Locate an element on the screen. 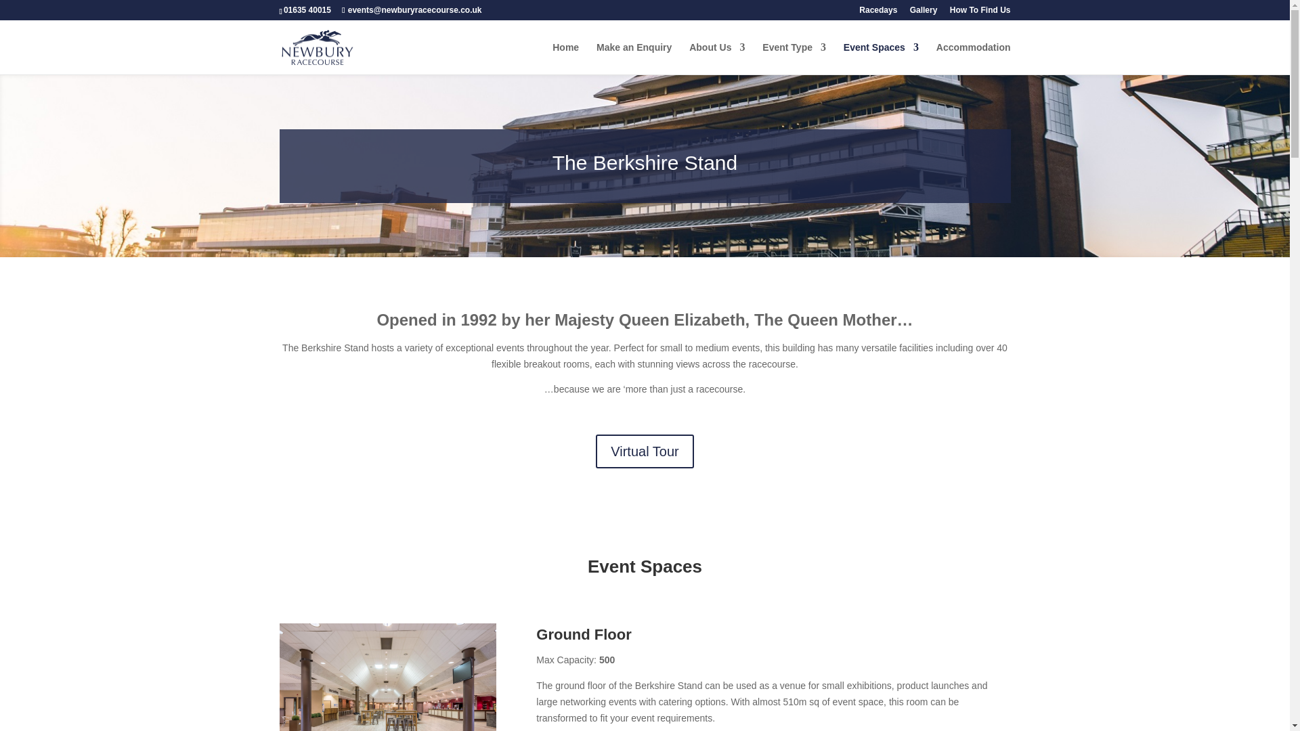  Event Spaces is located at coordinates (882, 58).